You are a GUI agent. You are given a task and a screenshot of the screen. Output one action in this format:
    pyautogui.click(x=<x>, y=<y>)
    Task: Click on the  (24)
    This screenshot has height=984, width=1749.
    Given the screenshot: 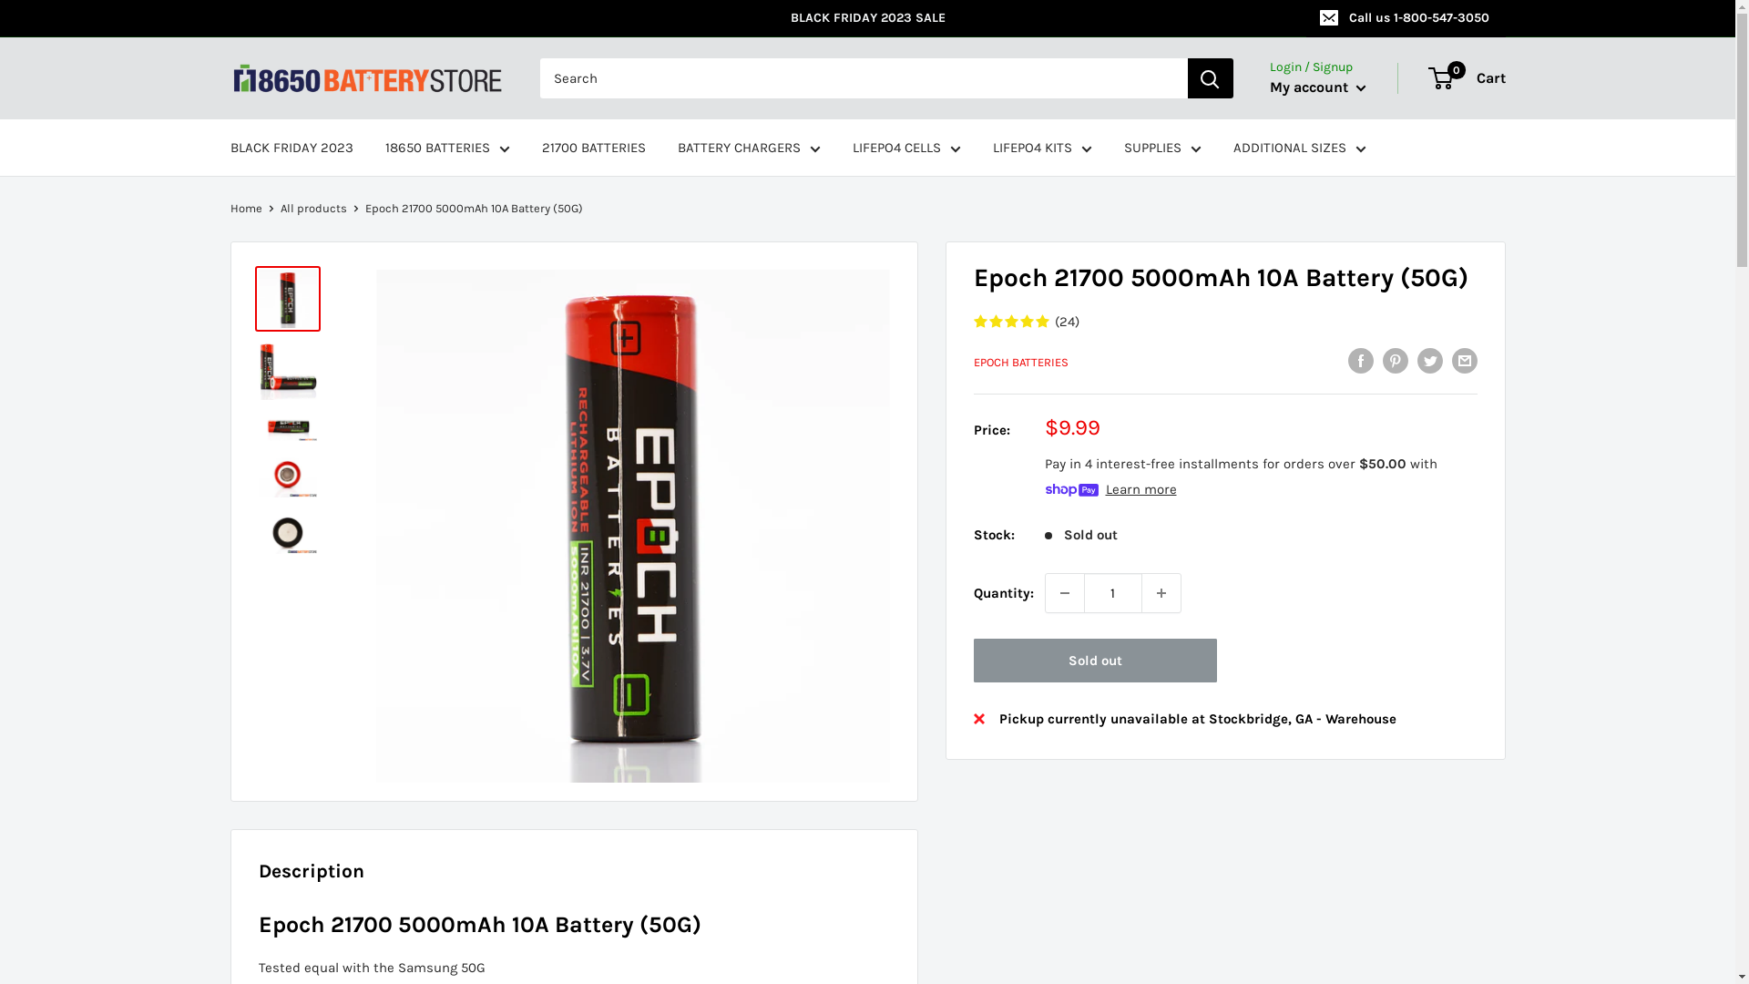 What is the action you would take?
    pyautogui.click(x=1224, y=323)
    